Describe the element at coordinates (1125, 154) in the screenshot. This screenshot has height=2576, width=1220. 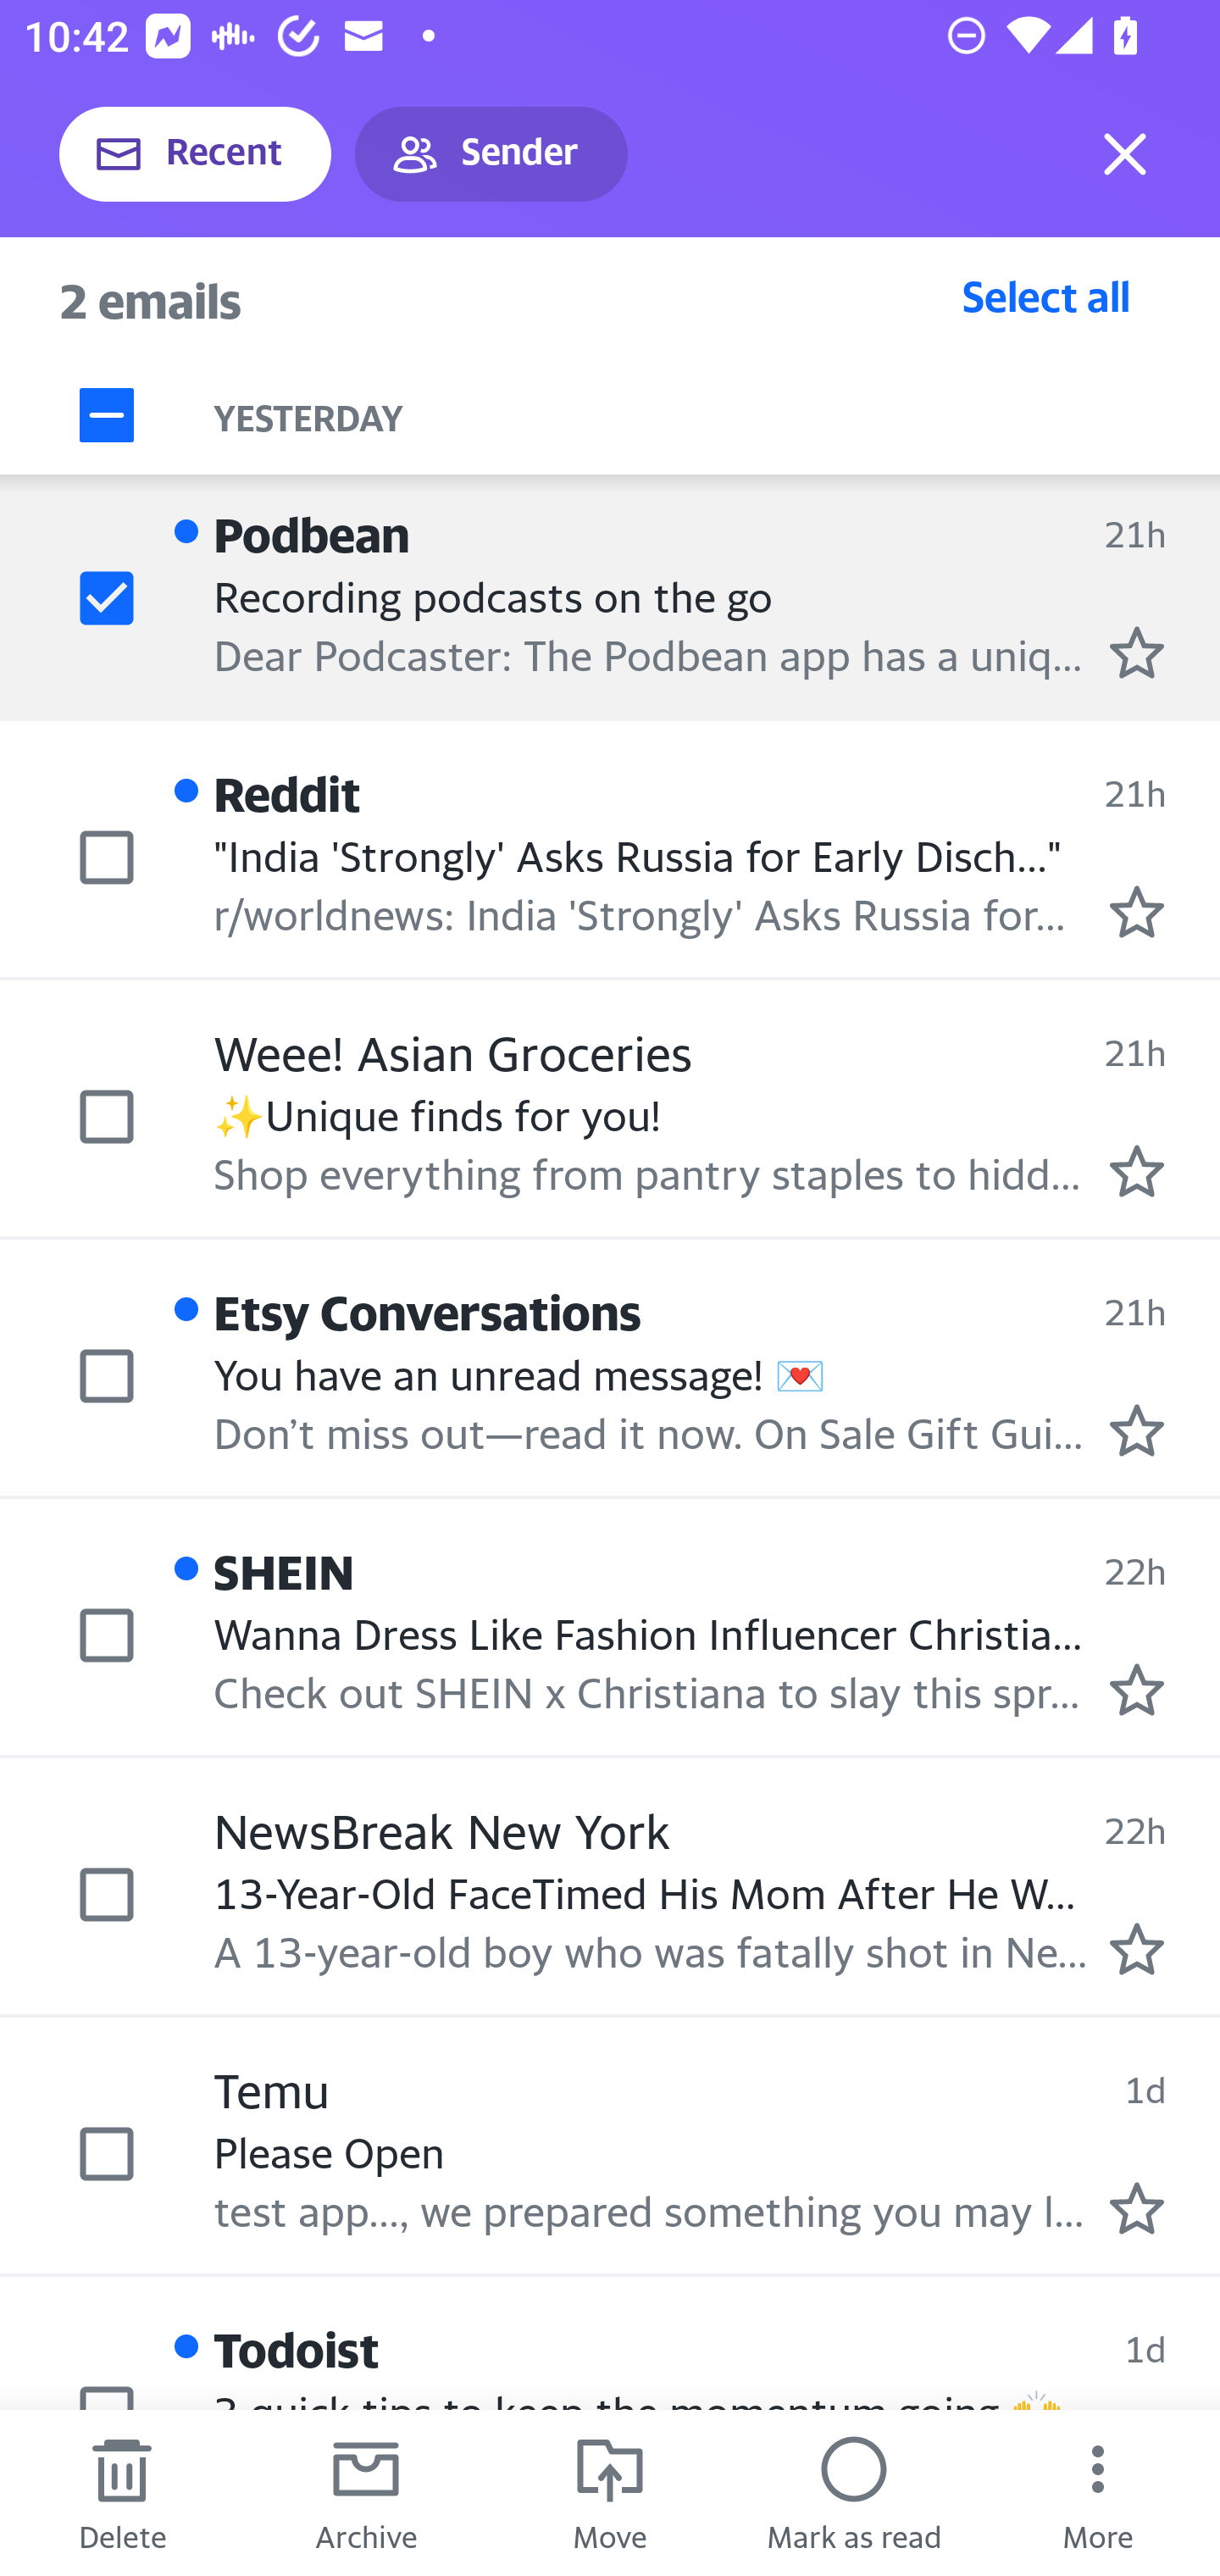
I see `Exit selection mode` at that location.